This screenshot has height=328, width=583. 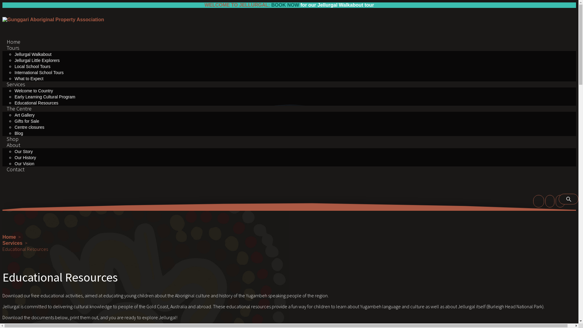 What do you see at coordinates (285, 5) in the screenshot?
I see `BOOK NOW` at bounding box center [285, 5].